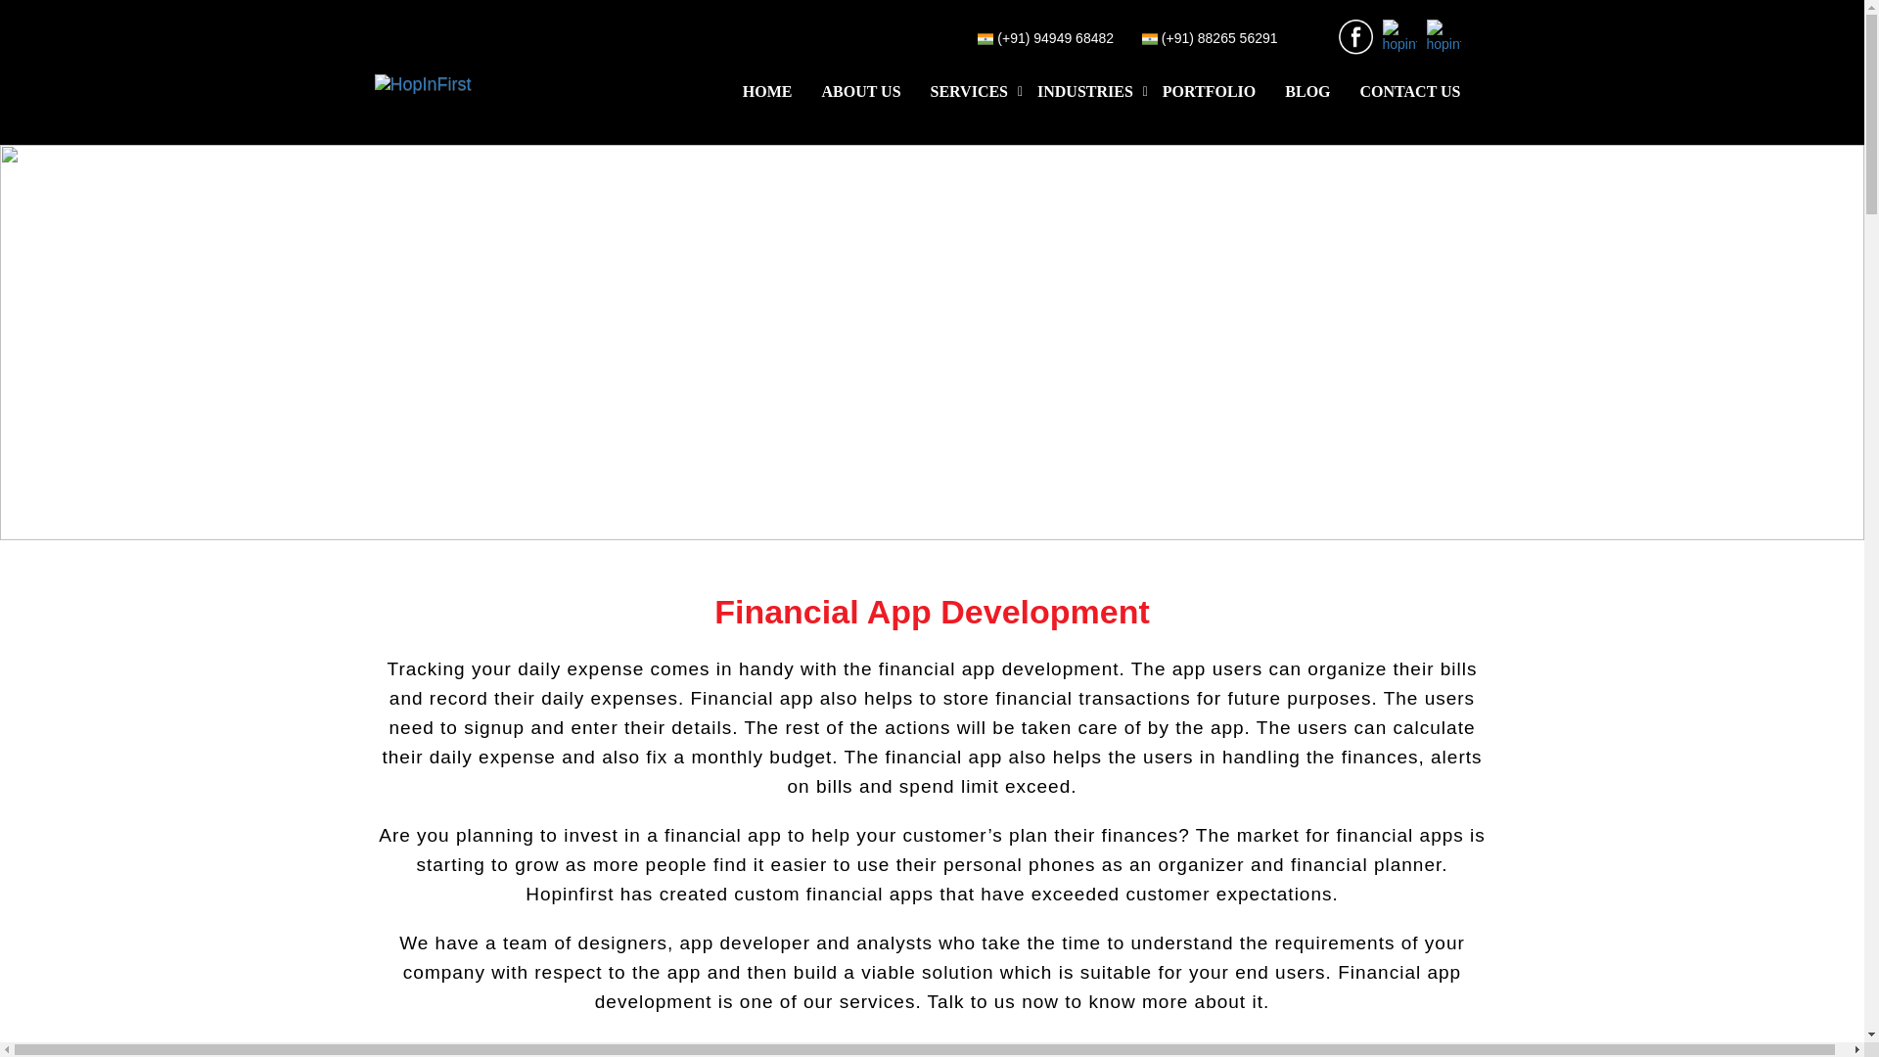  Describe the element at coordinates (1084, 92) in the screenshot. I see `INDUSTRIES` at that location.